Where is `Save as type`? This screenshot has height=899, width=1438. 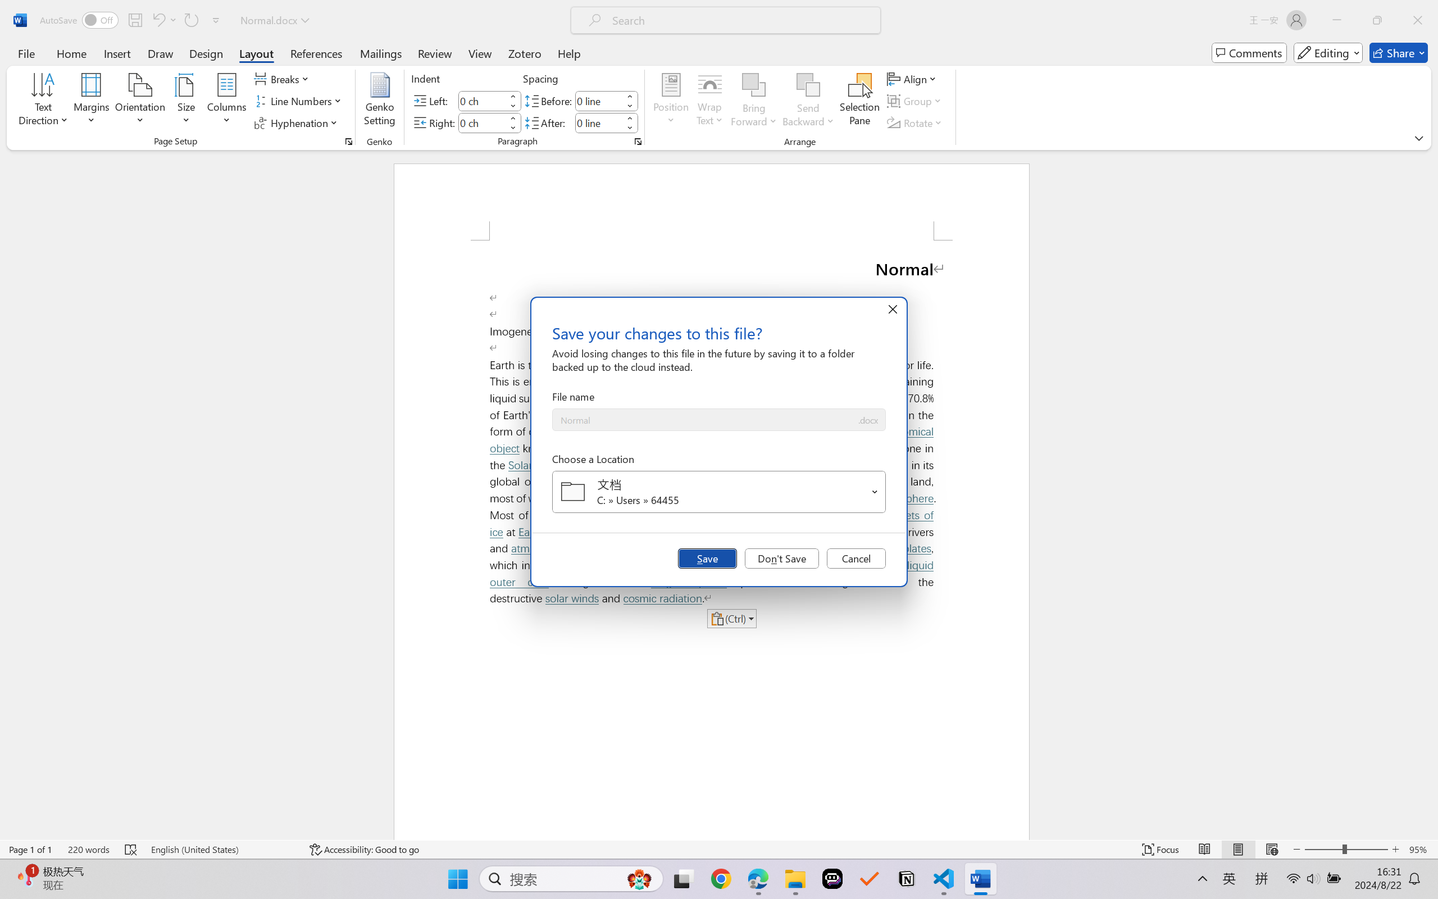
Save as type is located at coordinates (867, 420).